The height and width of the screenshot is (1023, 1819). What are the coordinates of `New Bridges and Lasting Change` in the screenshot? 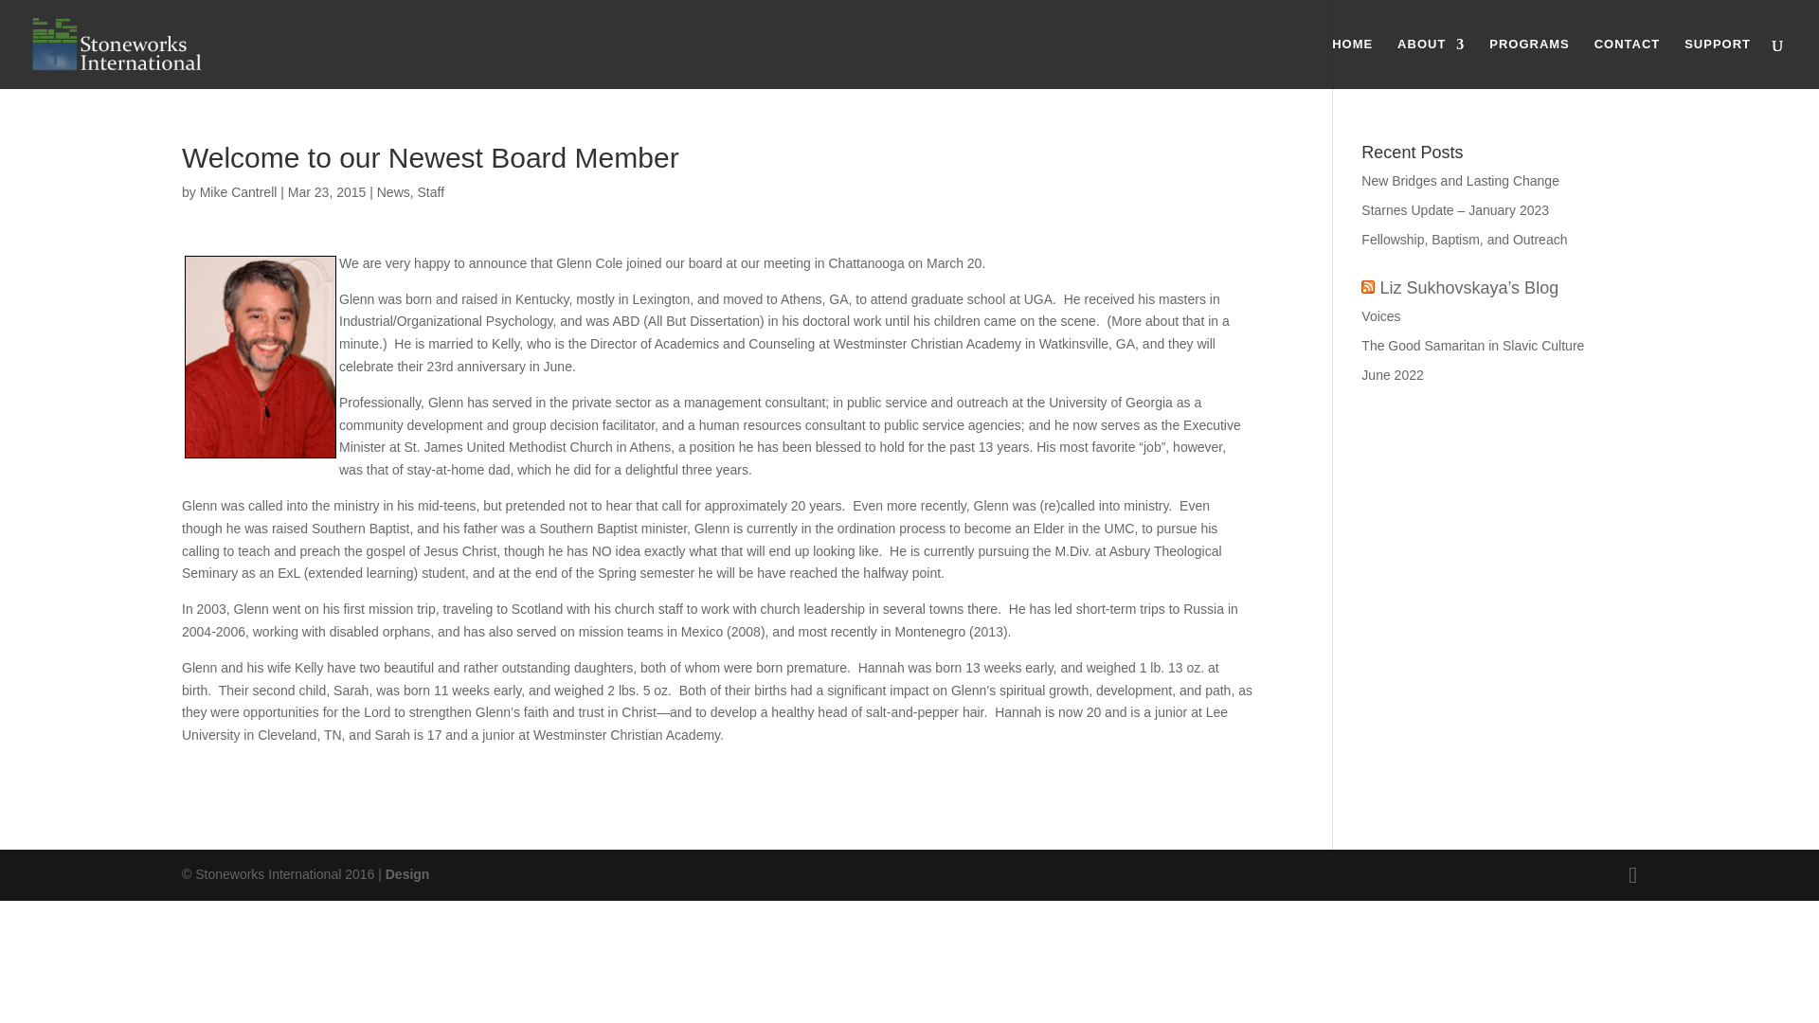 It's located at (1459, 180).